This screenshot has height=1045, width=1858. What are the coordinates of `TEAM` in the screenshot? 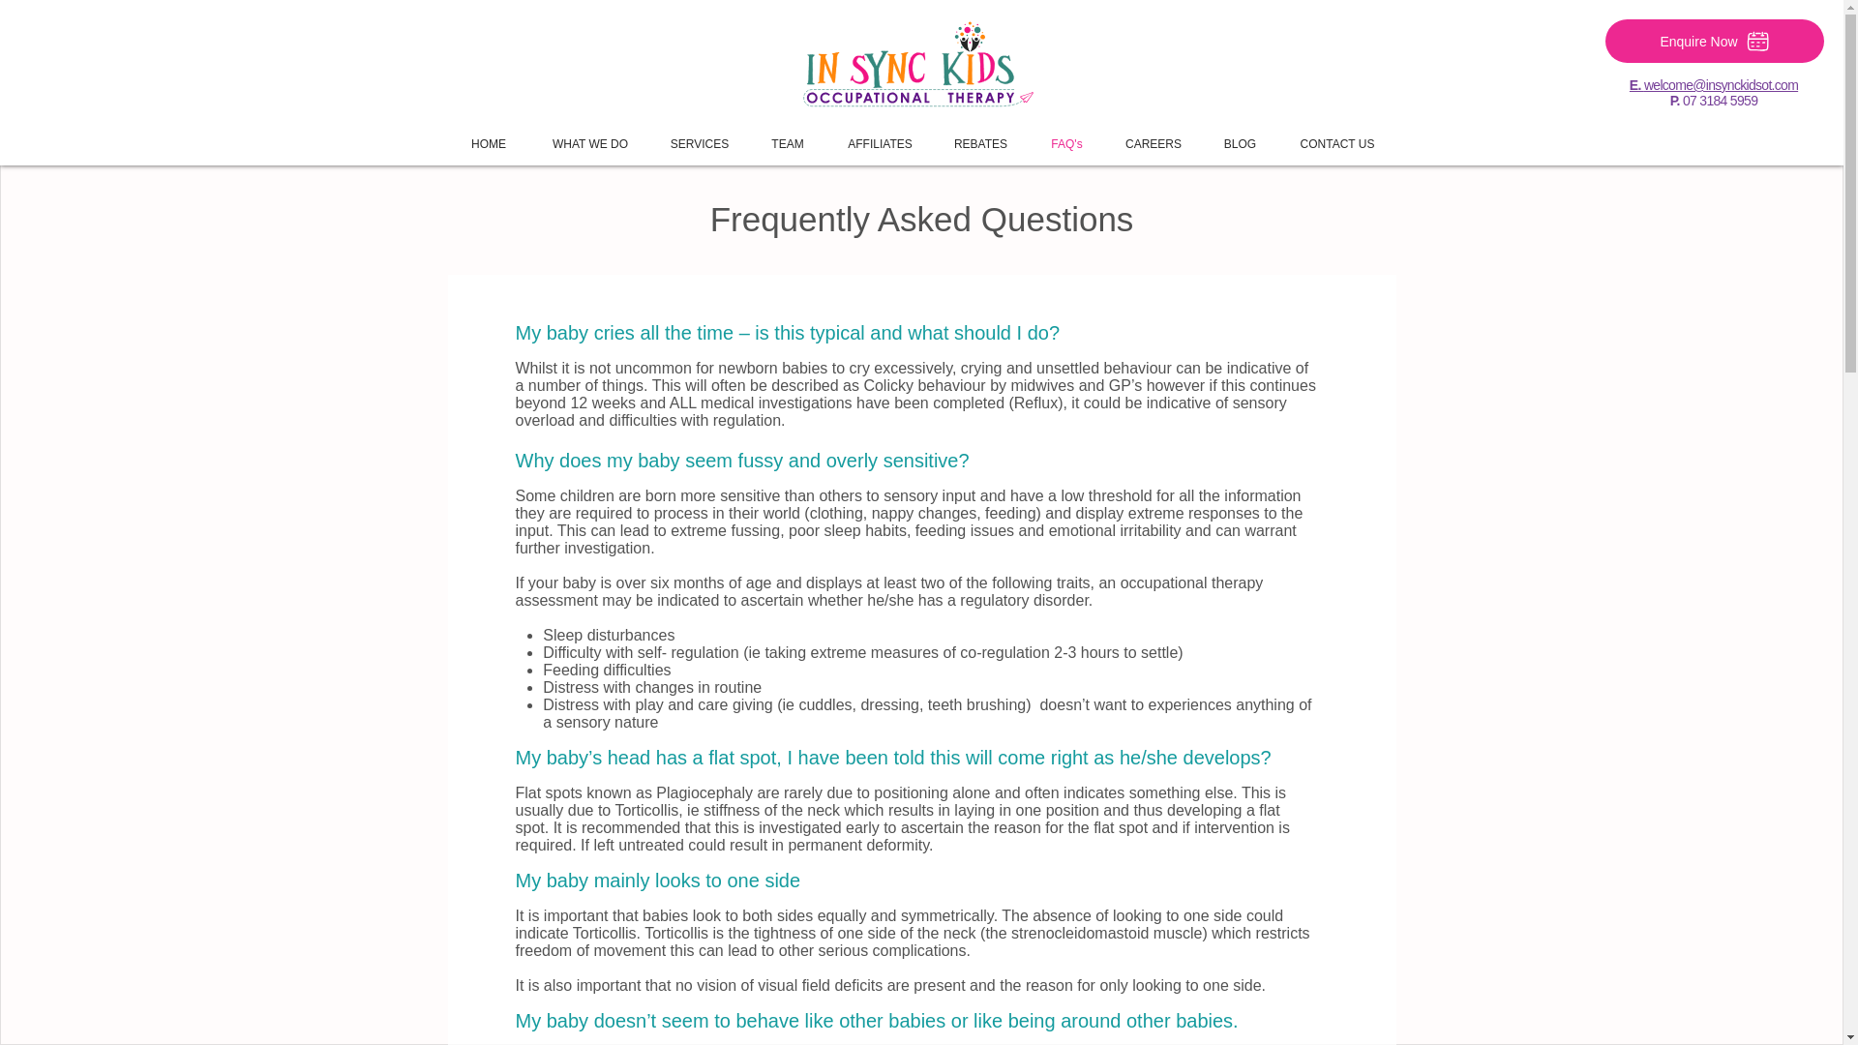 It's located at (788, 135).